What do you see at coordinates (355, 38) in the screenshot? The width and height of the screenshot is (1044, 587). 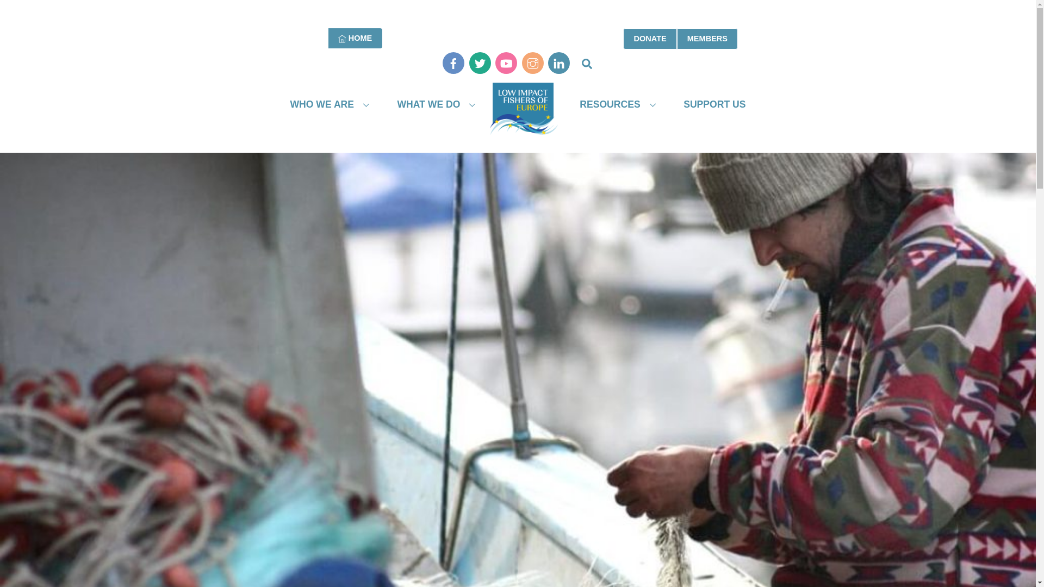 I see `DONATE` at bounding box center [355, 38].